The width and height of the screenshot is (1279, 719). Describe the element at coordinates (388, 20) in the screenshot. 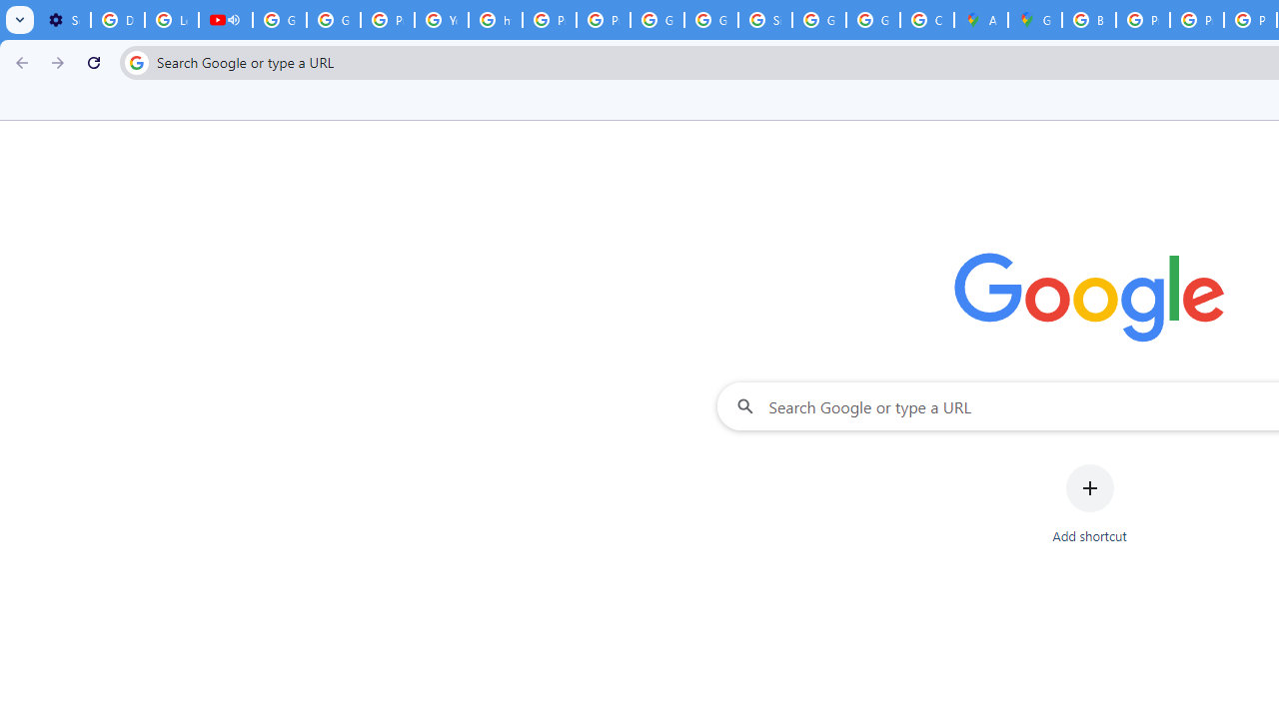

I see `Privacy Help Center - Policies Help` at that location.